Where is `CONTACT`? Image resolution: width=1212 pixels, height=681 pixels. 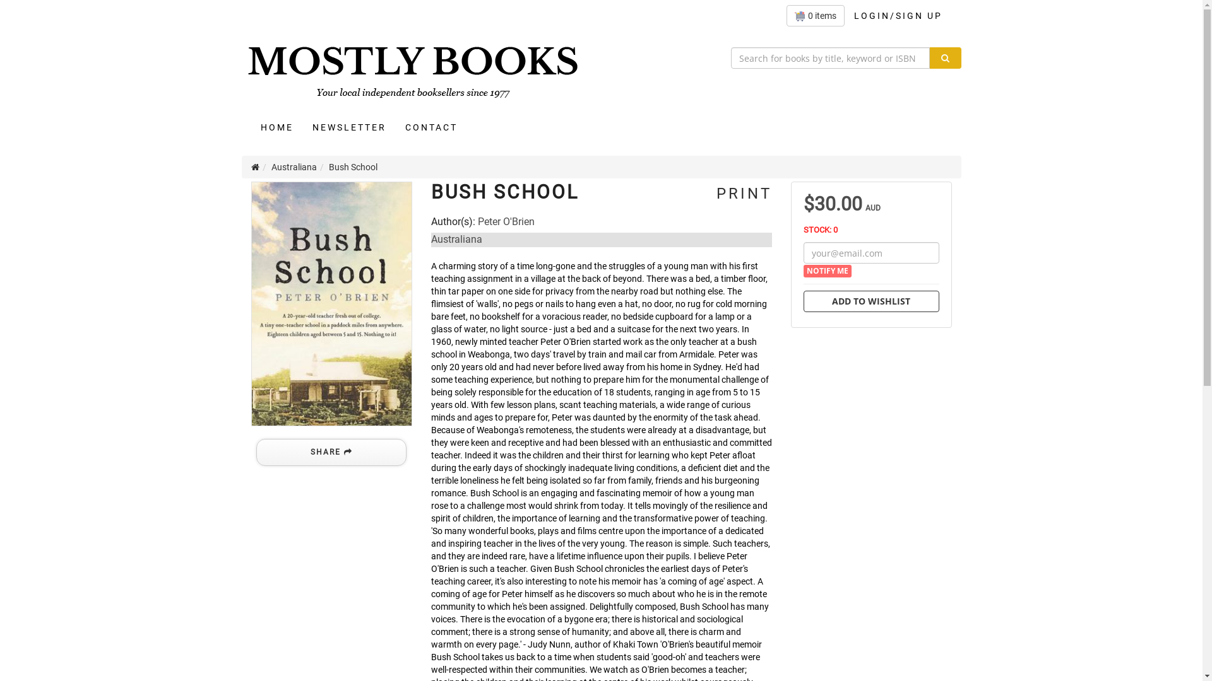 CONTACT is located at coordinates (431, 127).